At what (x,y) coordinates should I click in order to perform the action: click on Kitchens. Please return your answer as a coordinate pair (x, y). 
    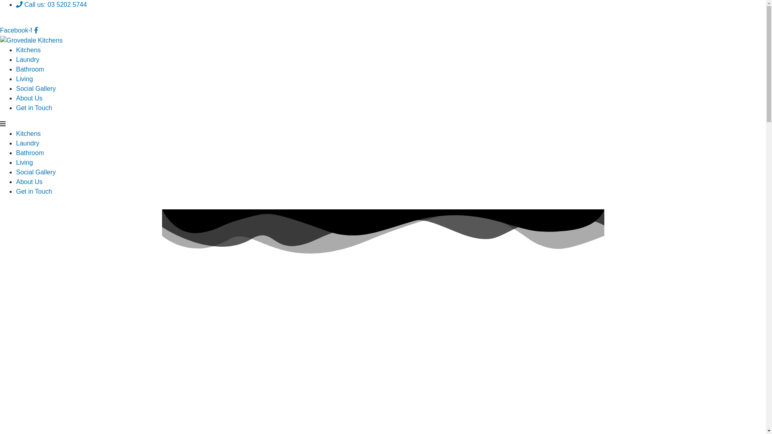
    Looking at the image, I should click on (28, 133).